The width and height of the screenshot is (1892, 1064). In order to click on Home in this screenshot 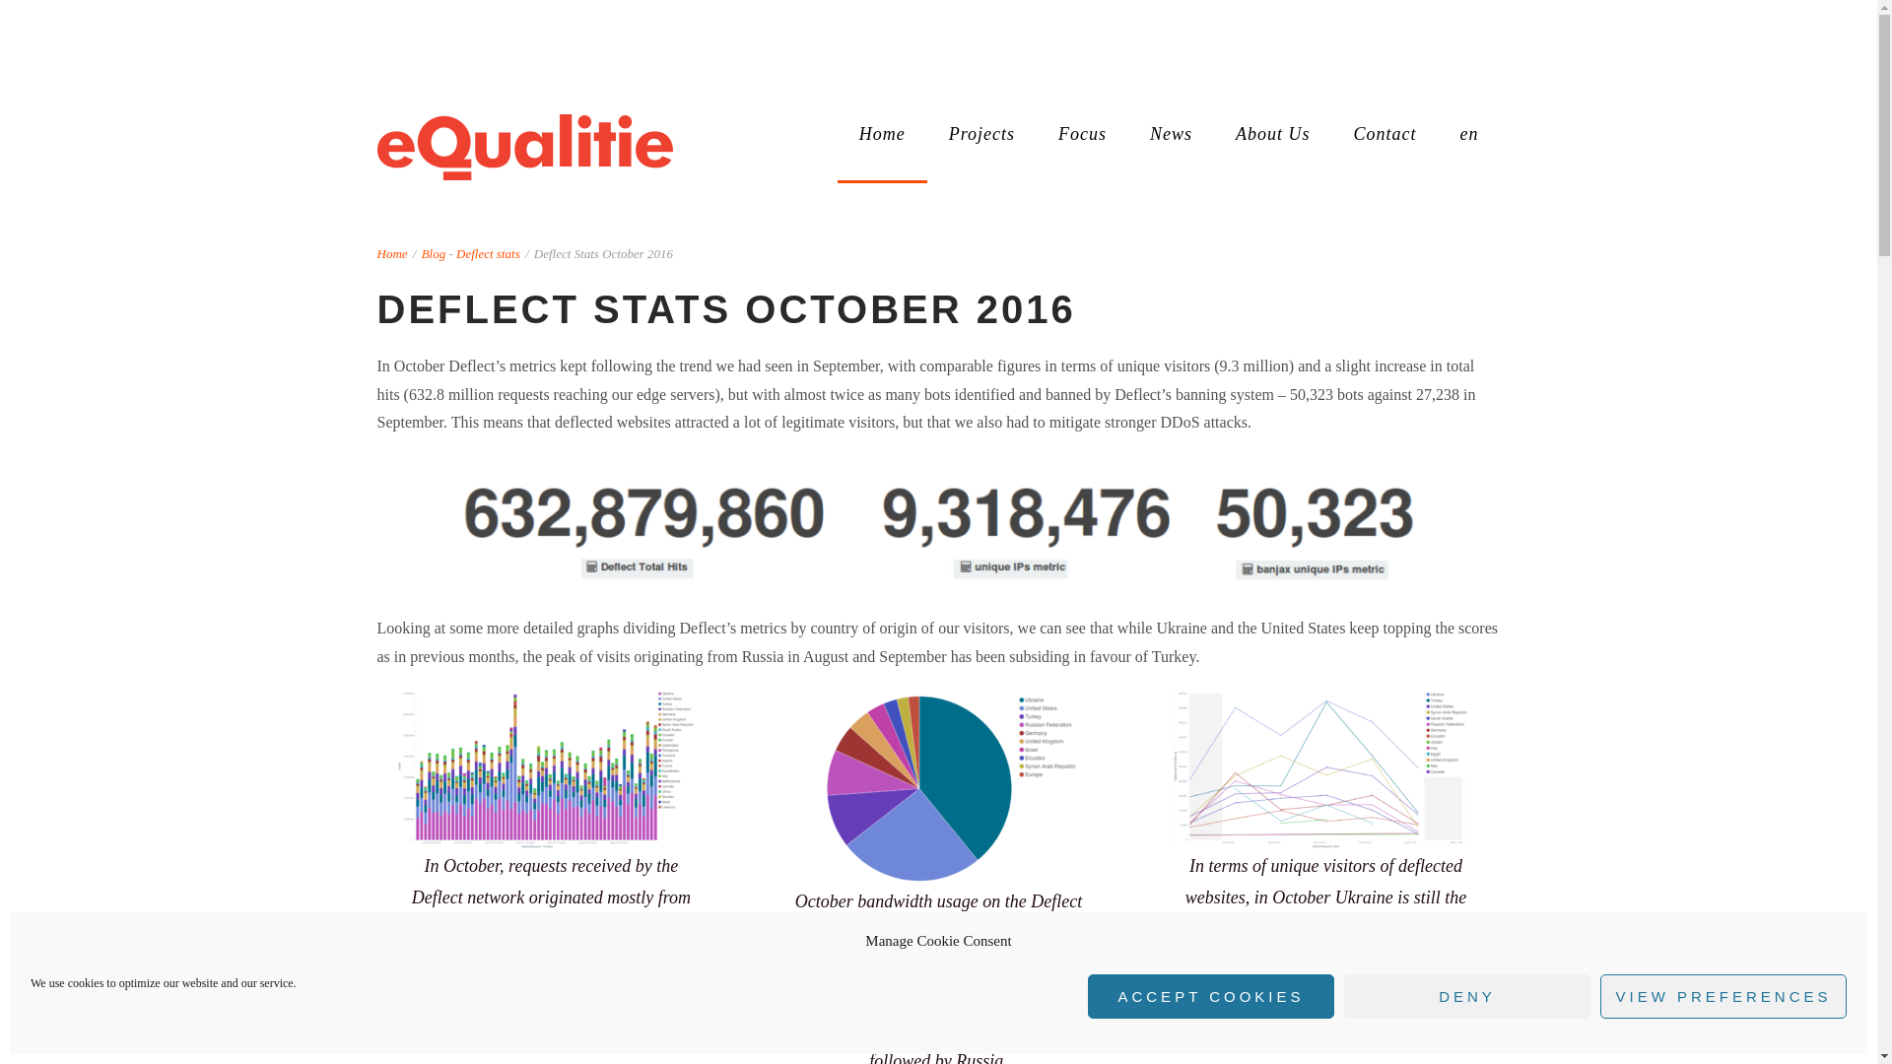, I will do `click(391, 252)`.